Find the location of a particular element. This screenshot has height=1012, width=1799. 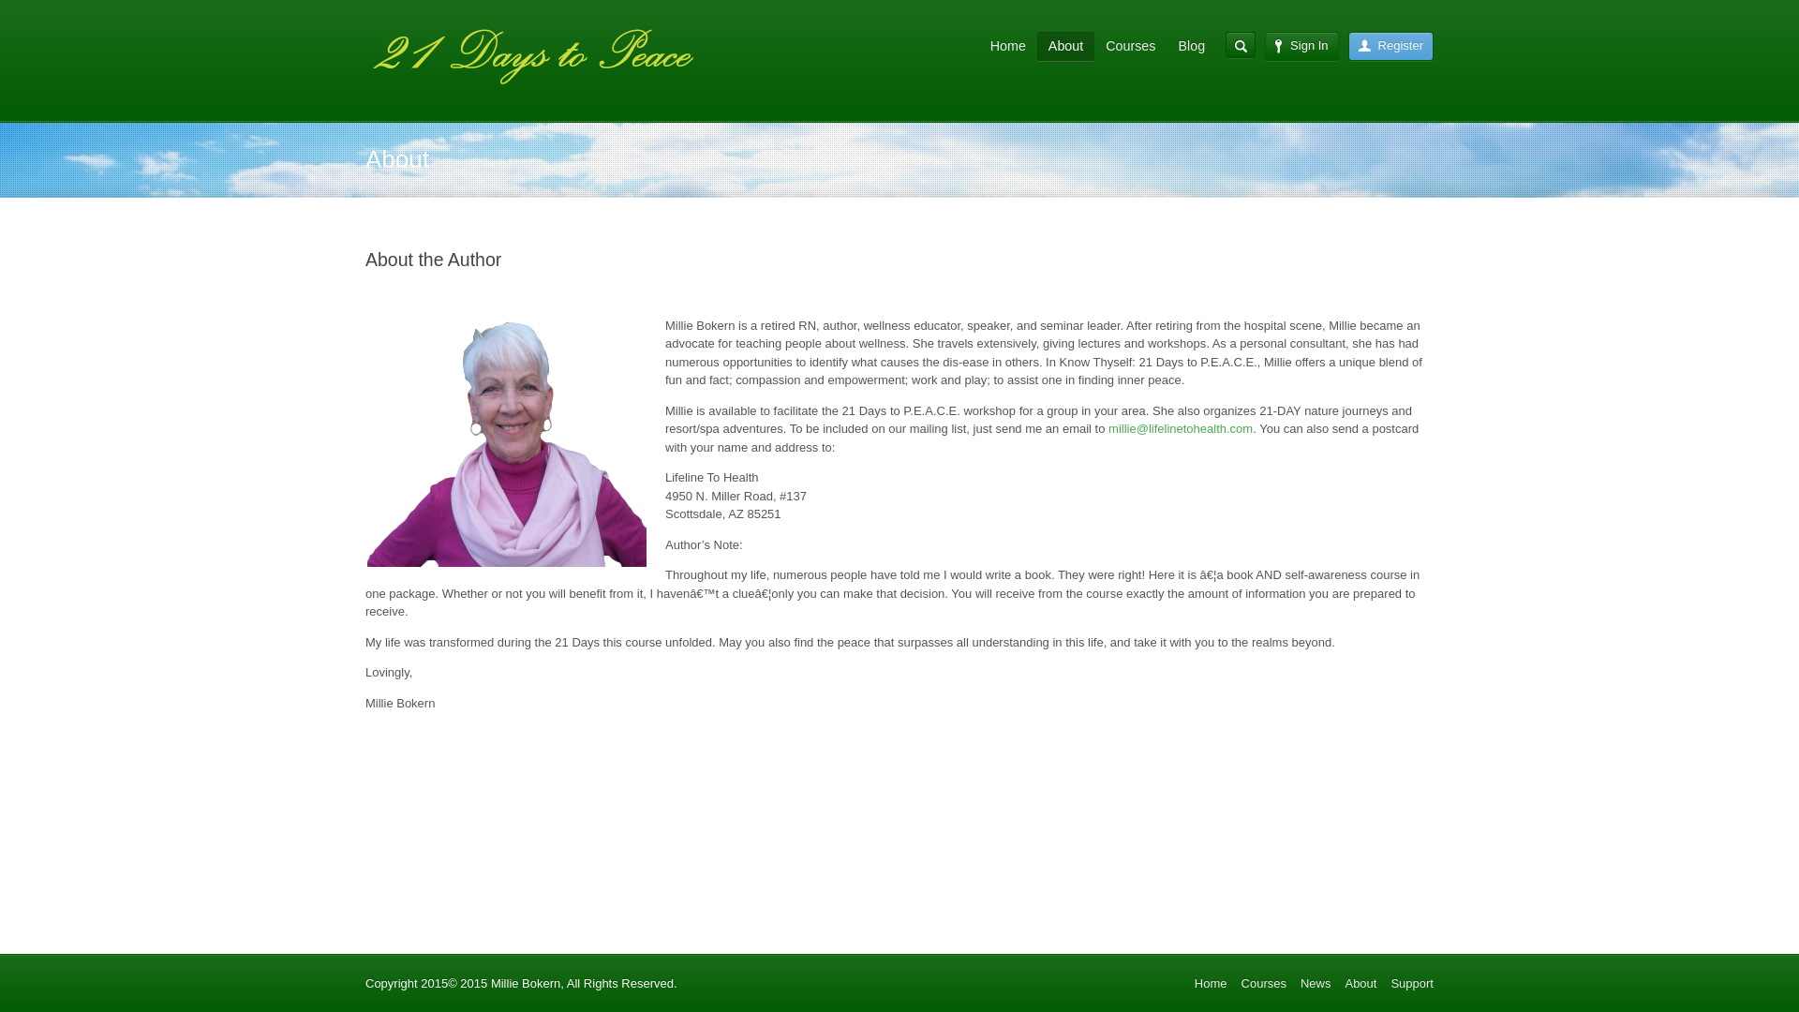

News is located at coordinates (1316, 984).